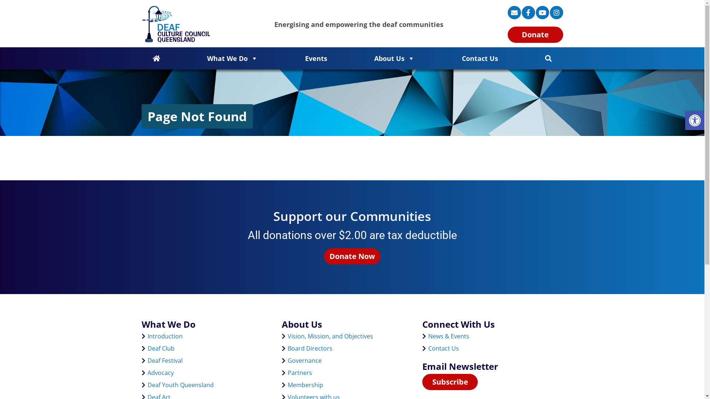  Describe the element at coordinates (480, 58) in the screenshot. I see `Contact Us` at that location.